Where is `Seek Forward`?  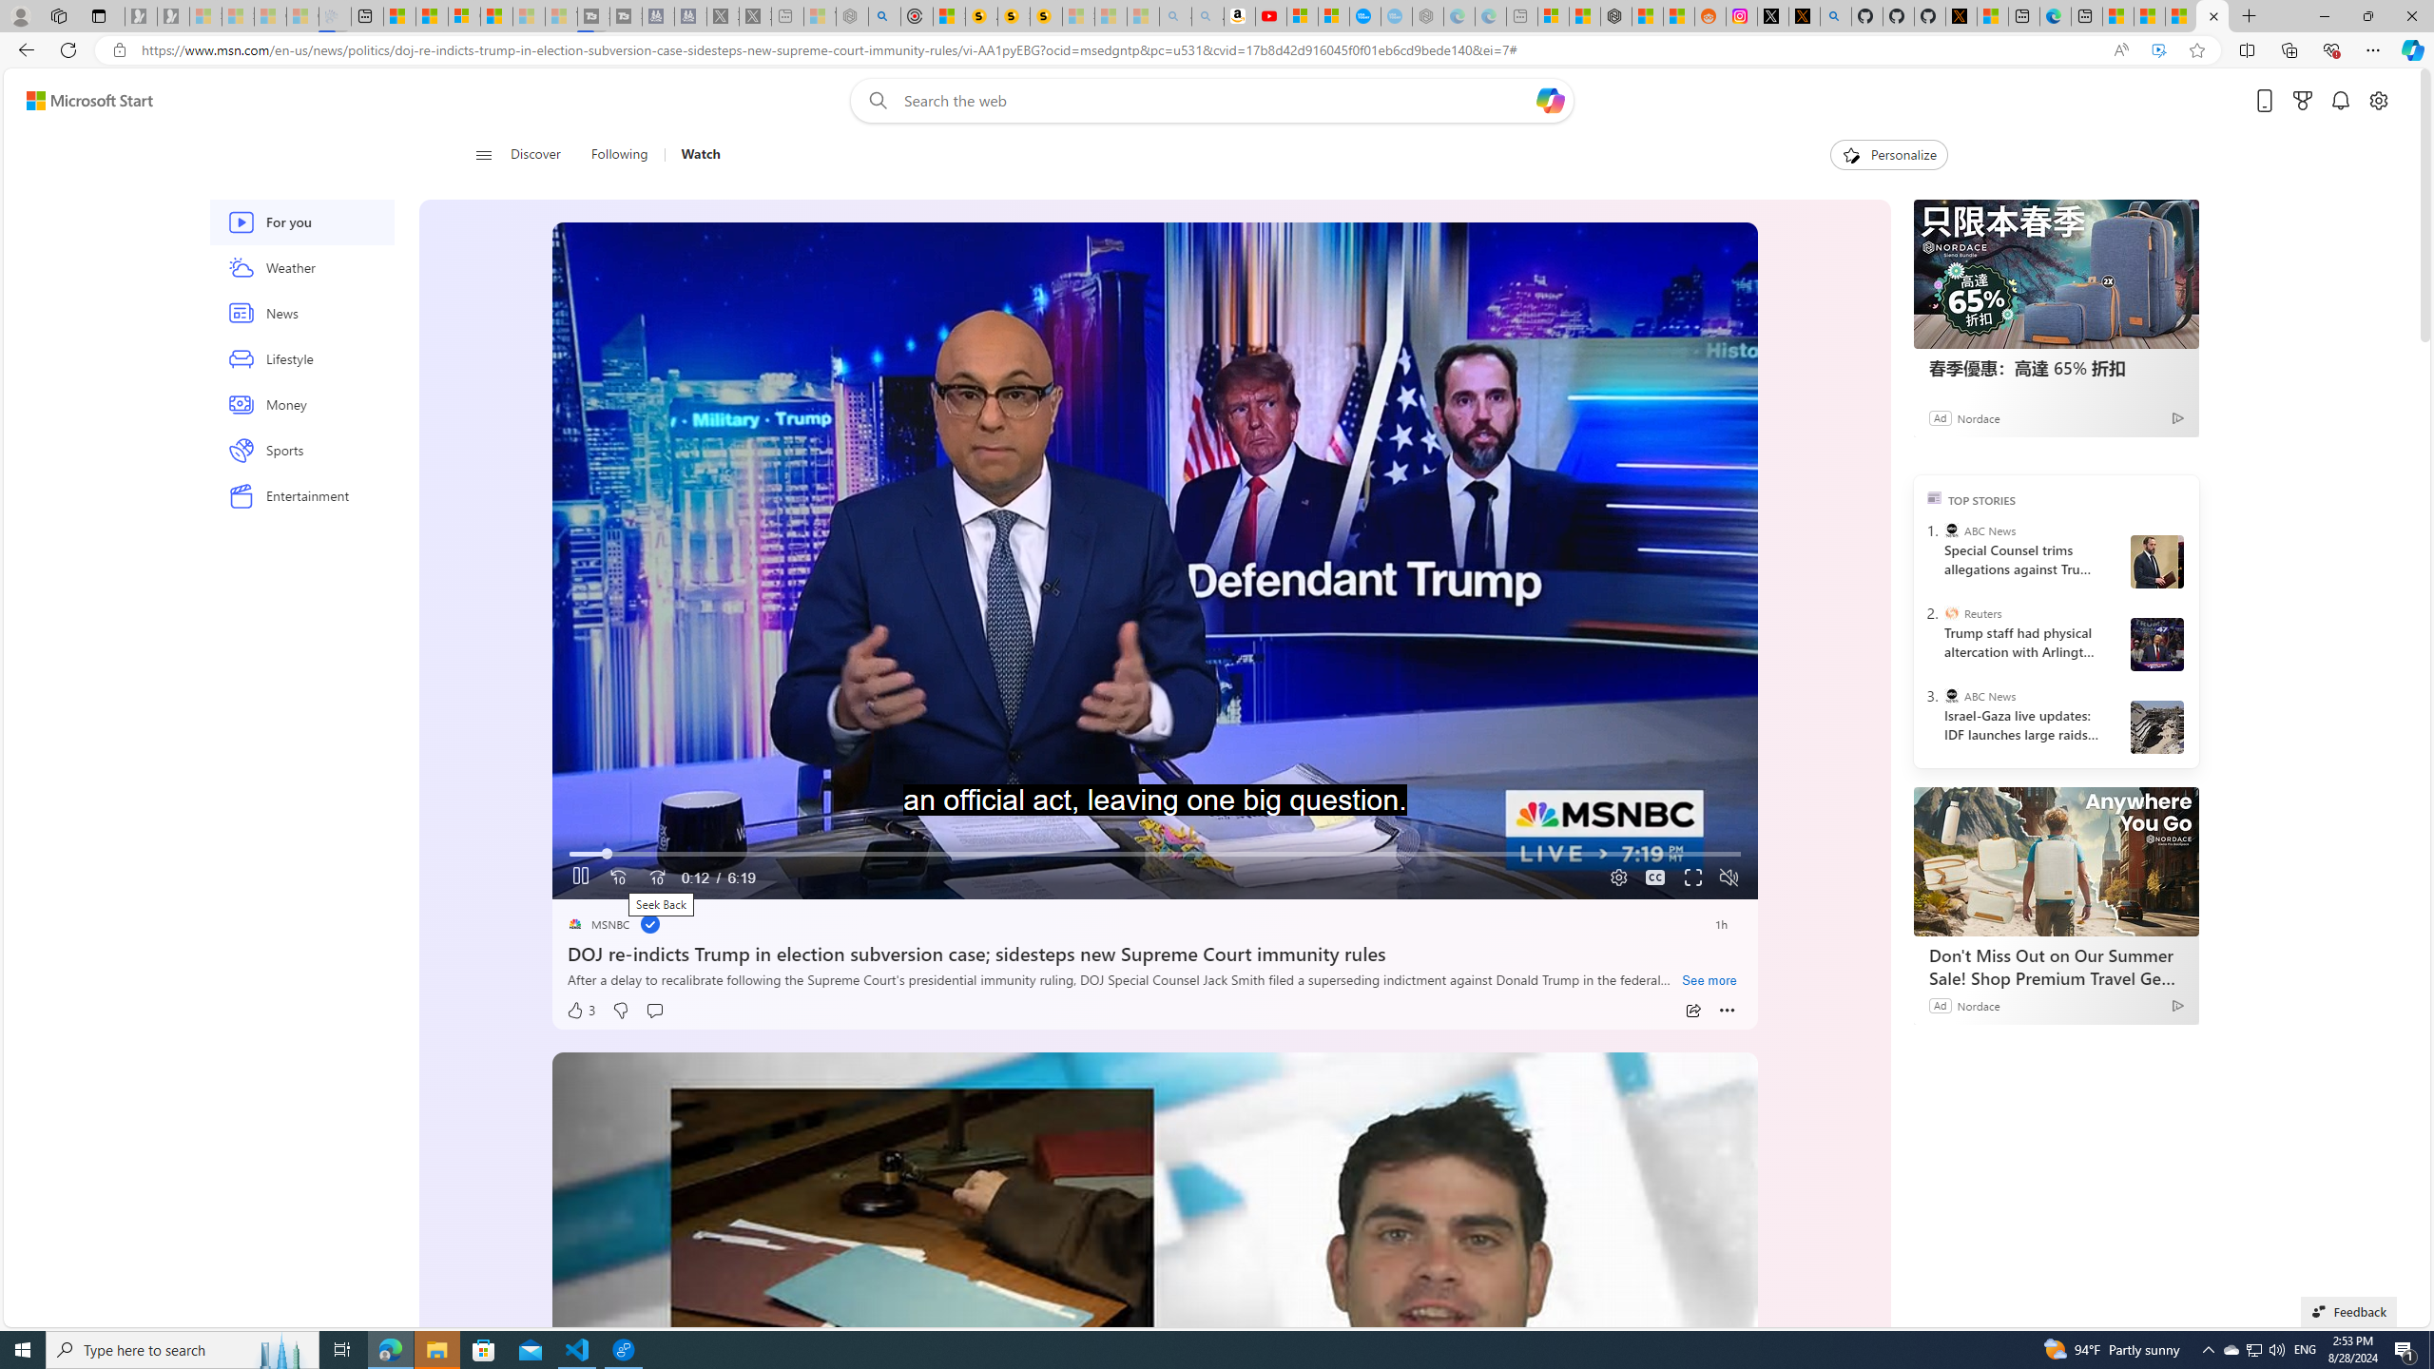 Seek Forward is located at coordinates (656, 878).